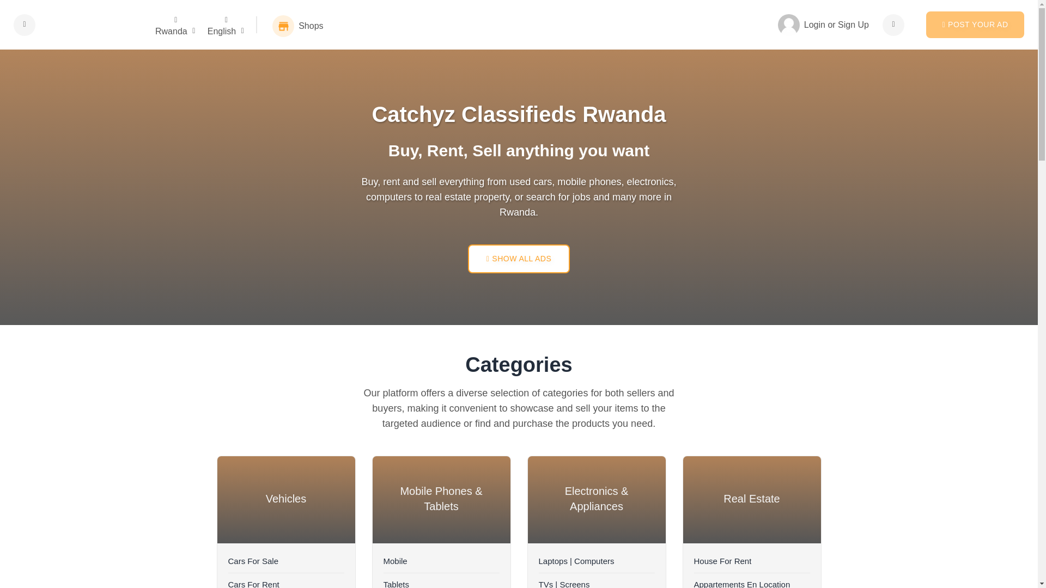 Image resolution: width=1046 pixels, height=588 pixels. I want to click on Cars For Sale, so click(285, 561).